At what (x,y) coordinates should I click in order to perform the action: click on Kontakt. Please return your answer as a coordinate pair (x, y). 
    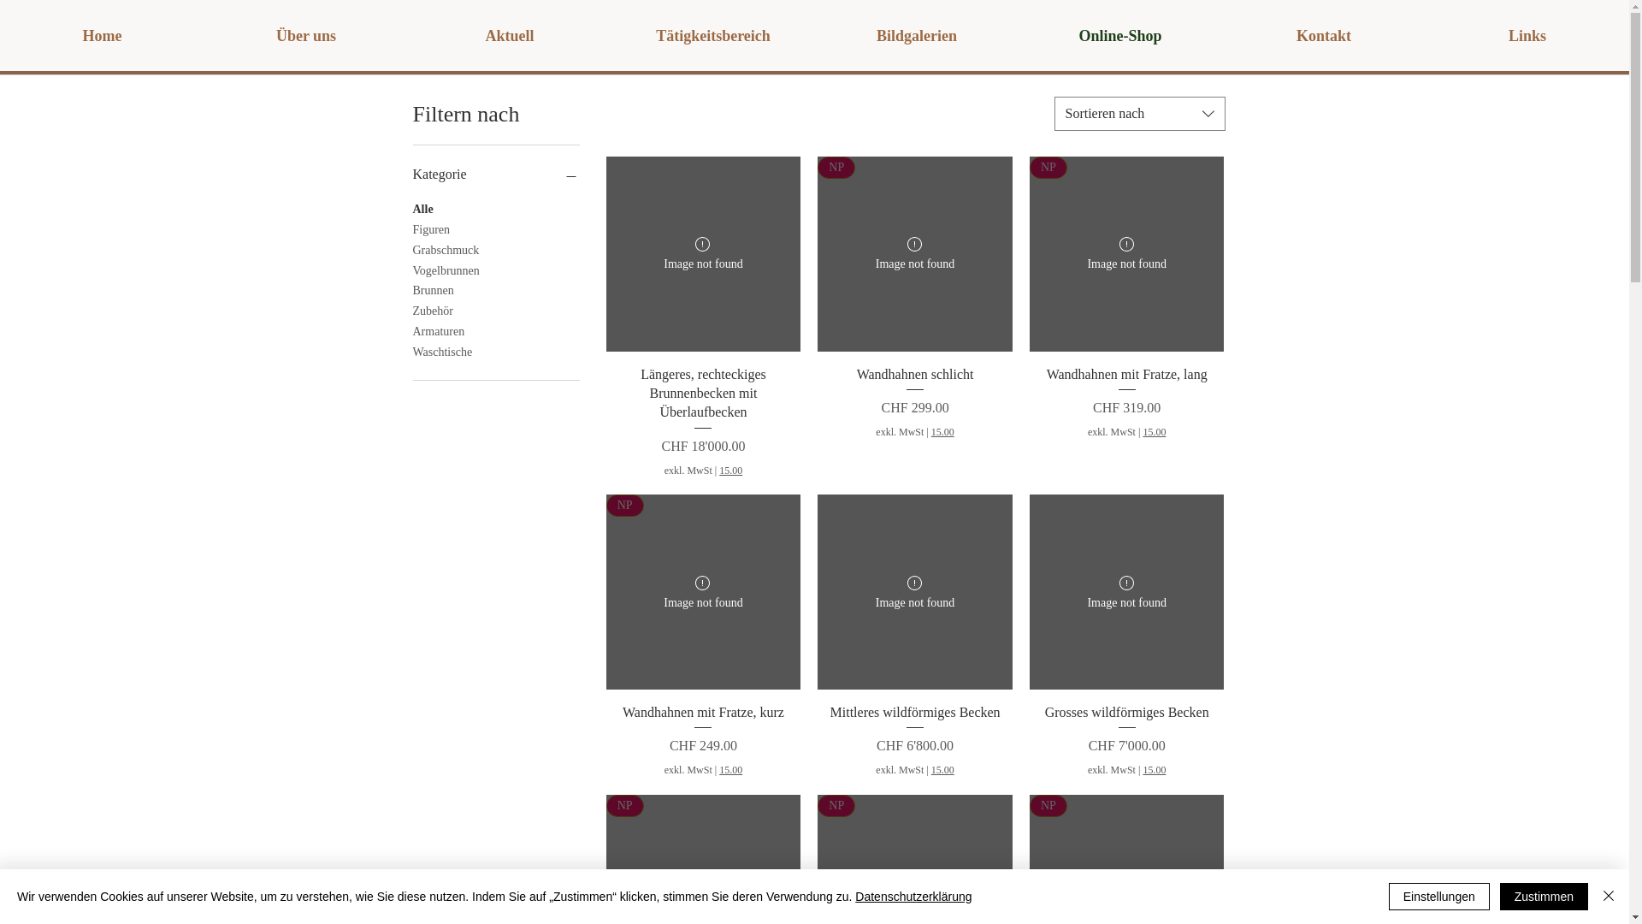
    Looking at the image, I should click on (1324, 36).